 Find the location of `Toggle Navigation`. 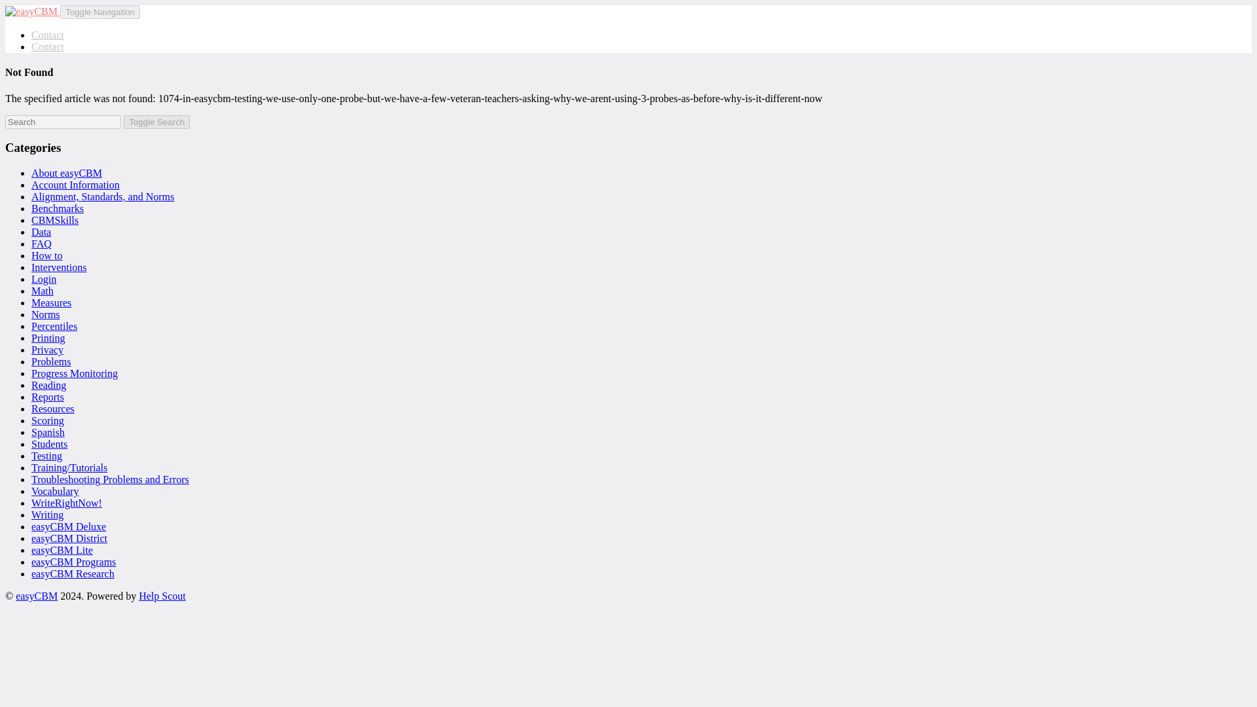

Toggle Navigation is located at coordinates (100, 12).